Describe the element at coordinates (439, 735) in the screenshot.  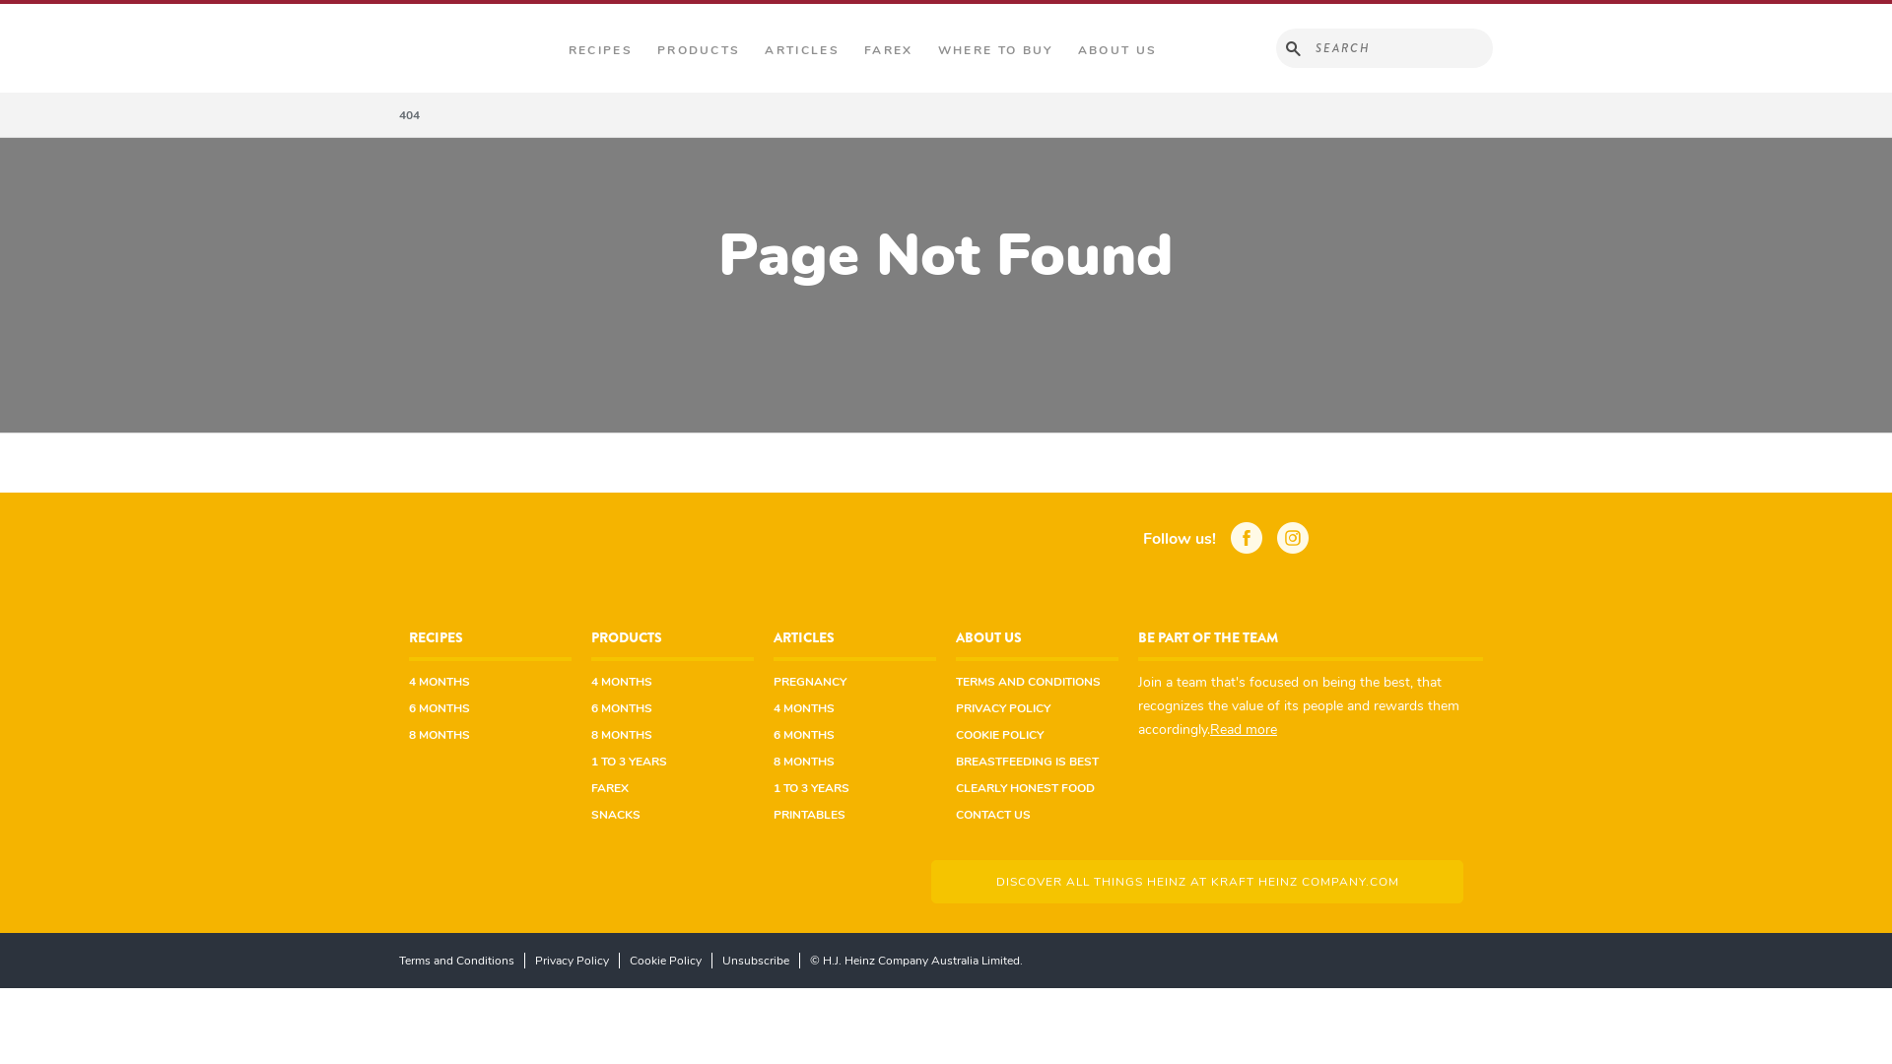
I see `8 MONTHS` at that location.